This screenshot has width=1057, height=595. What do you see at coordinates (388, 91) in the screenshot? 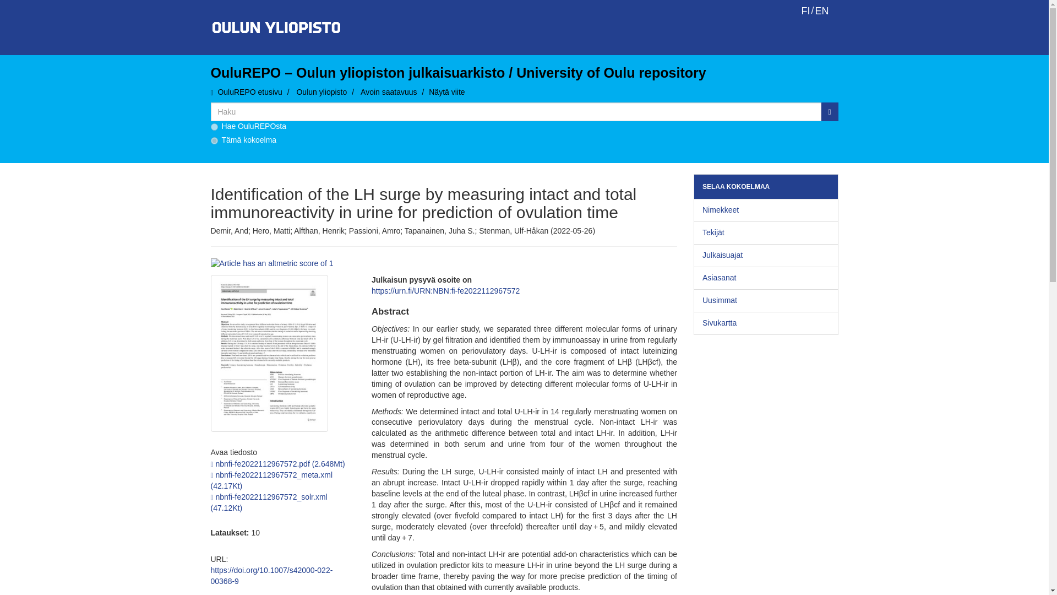
I see `Avoin saatavuus` at bounding box center [388, 91].